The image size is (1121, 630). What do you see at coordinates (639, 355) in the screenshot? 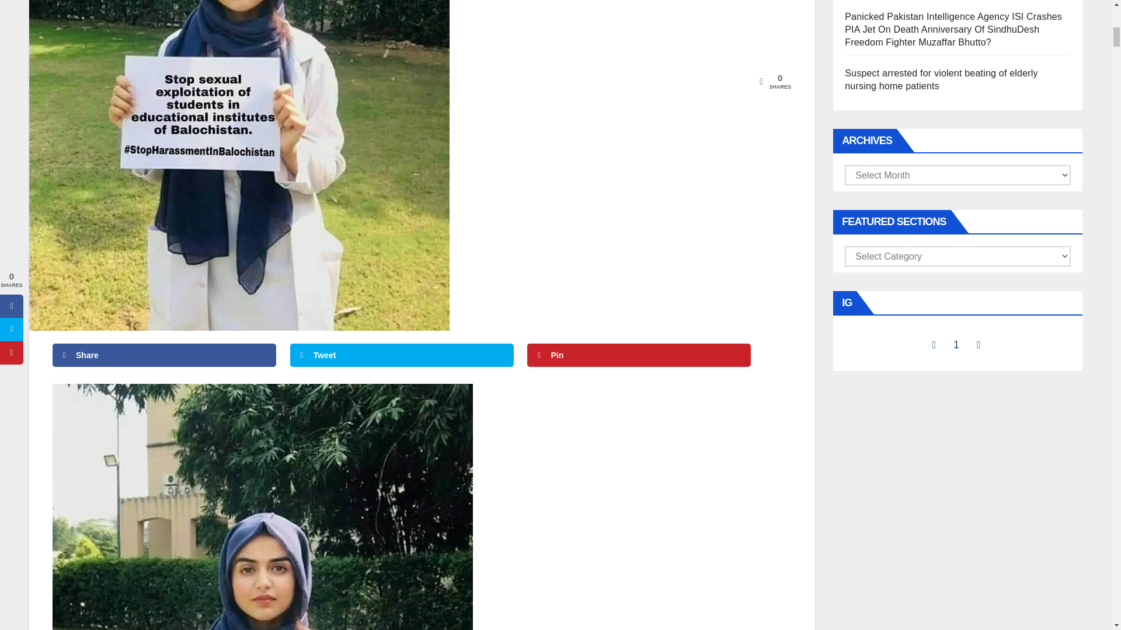
I see `Save to Pinterest` at bounding box center [639, 355].